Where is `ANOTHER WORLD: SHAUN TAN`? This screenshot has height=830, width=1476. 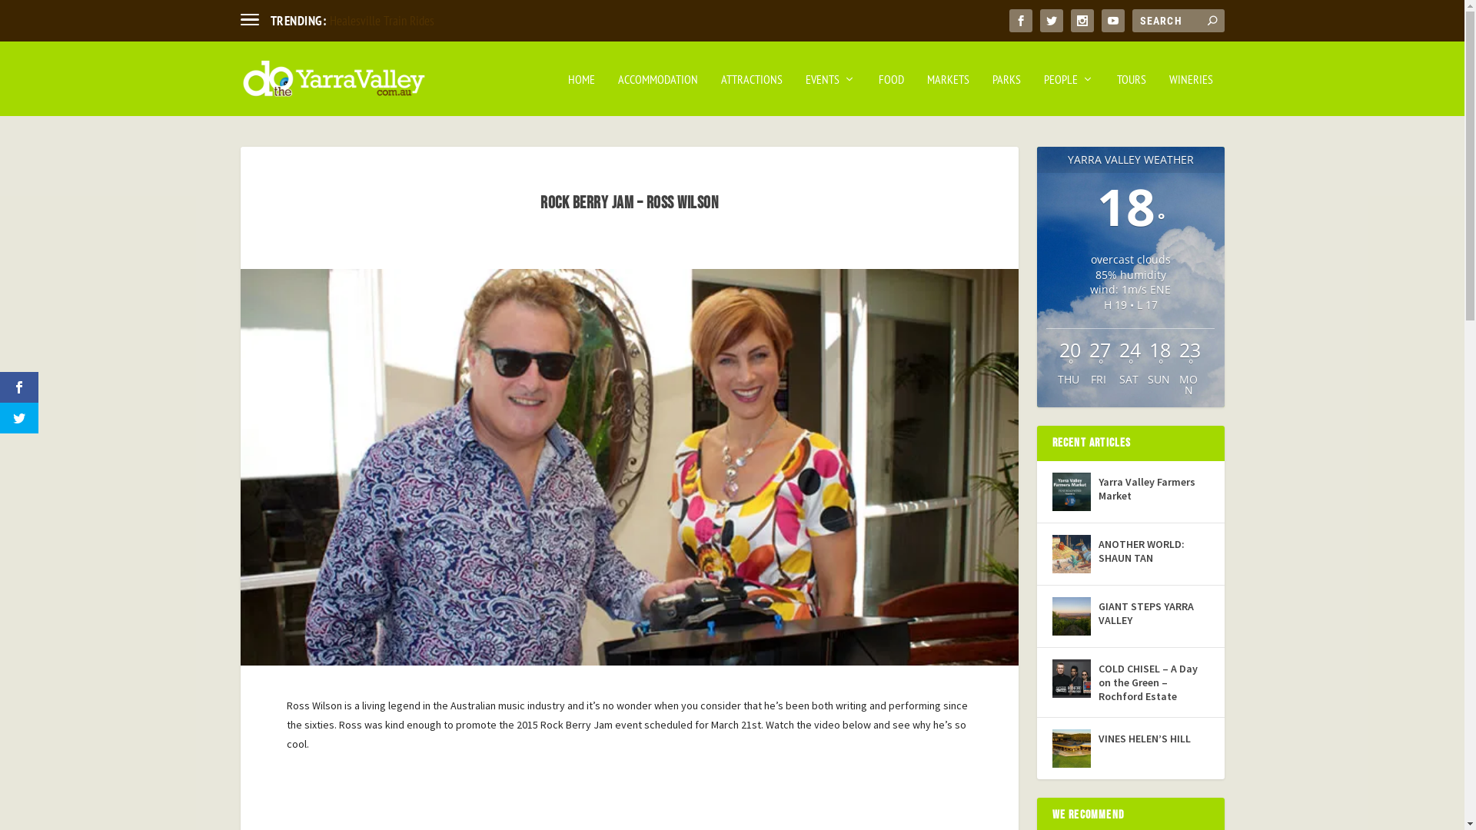 ANOTHER WORLD: SHAUN TAN is located at coordinates (1071, 554).